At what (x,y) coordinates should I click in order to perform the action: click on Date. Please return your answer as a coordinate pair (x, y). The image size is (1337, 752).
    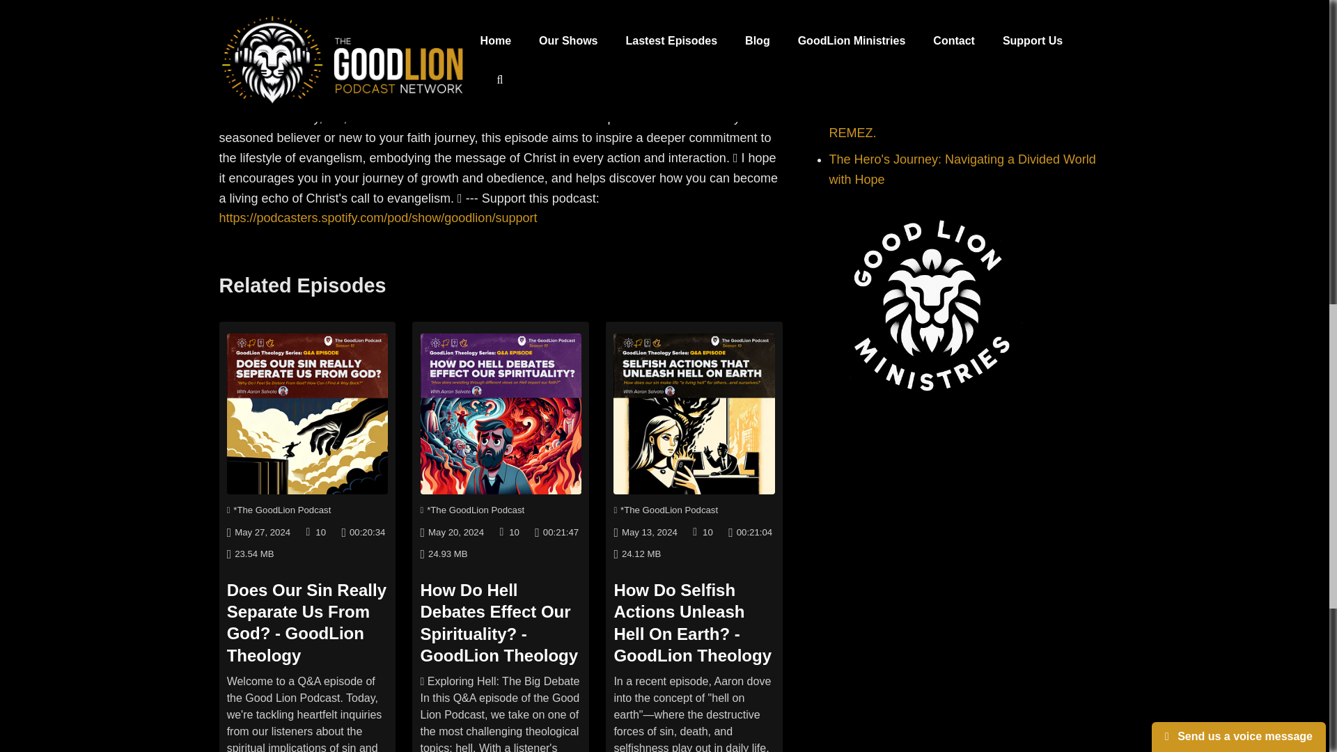
    Looking at the image, I should click on (258, 532).